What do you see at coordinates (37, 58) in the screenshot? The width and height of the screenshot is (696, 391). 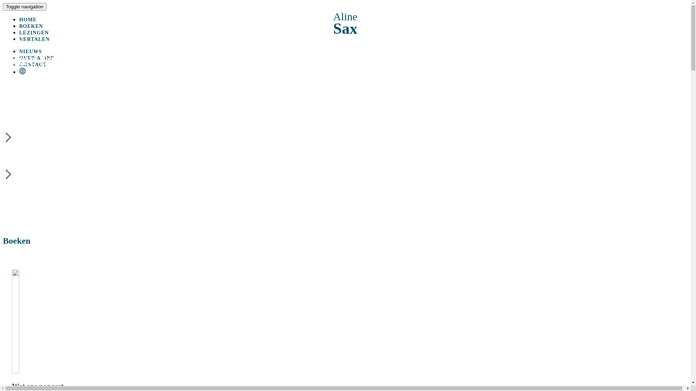 I see `OVER ALINE` at bounding box center [37, 58].